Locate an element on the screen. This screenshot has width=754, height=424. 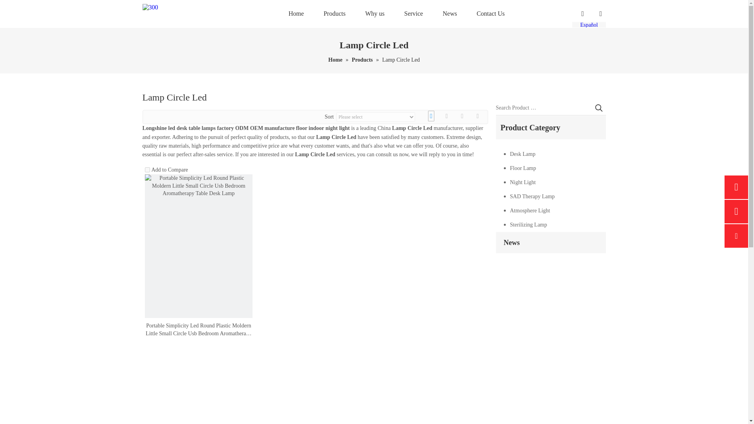
Contact Us is located at coordinates (491, 14).